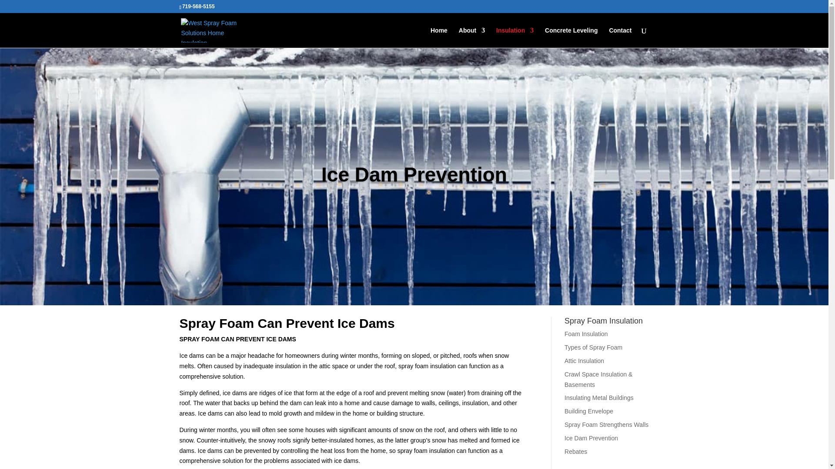  What do you see at coordinates (599, 398) in the screenshot?
I see `Insulating Metal Buildings` at bounding box center [599, 398].